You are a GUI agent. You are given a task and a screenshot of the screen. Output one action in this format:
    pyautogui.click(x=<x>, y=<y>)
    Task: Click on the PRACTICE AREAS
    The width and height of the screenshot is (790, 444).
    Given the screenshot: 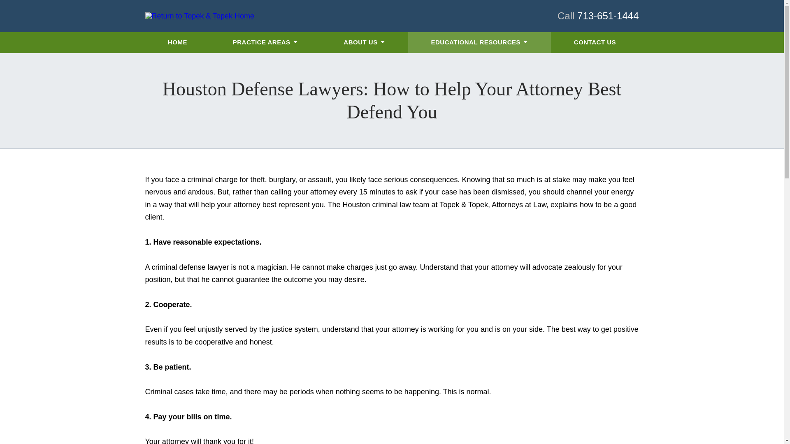 What is the action you would take?
    pyautogui.click(x=262, y=42)
    